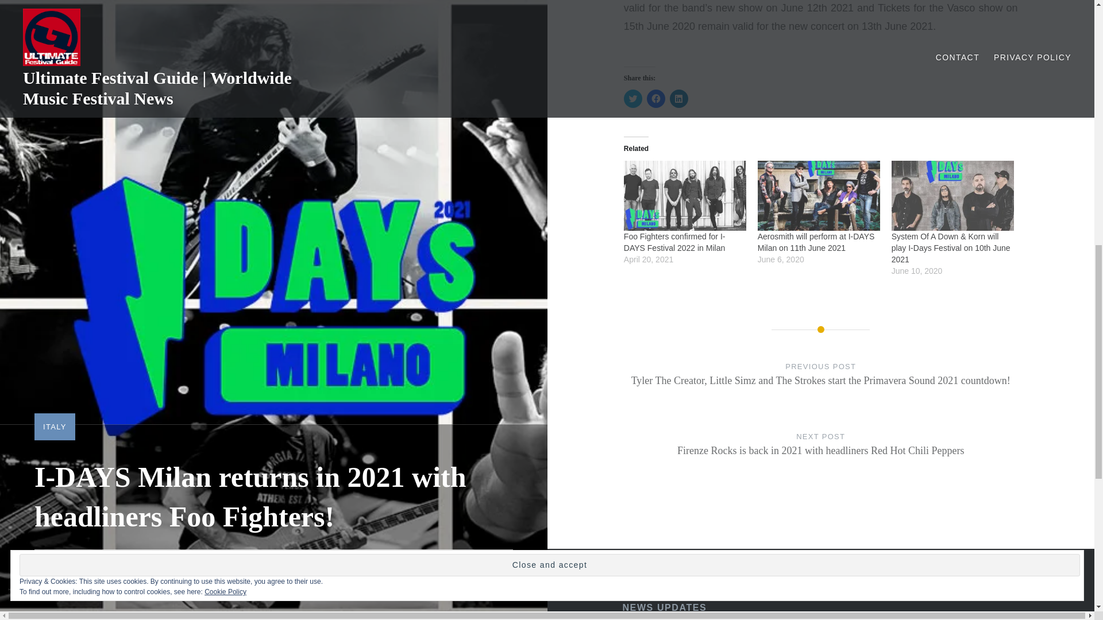 The width and height of the screenshot is (1103, 620). What do you see at coordinates (819, 195) in the screenshot?
I see `Aerosmith will perform at I-DAYS Milan on 11th June 2021` at bounding box center [819, 195].